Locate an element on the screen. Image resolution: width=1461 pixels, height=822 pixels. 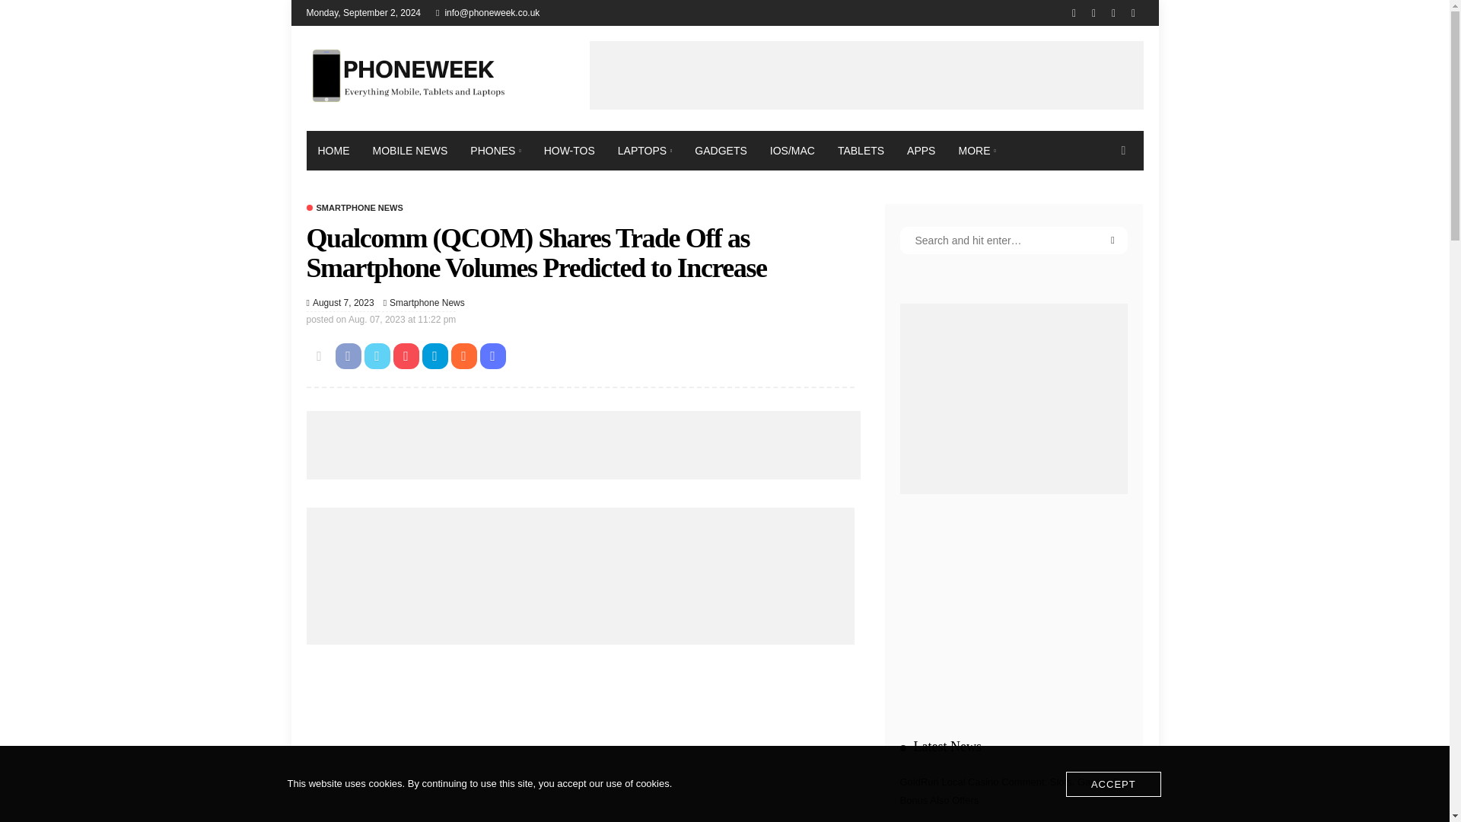
PHONES is located at coordinates (495, 150).